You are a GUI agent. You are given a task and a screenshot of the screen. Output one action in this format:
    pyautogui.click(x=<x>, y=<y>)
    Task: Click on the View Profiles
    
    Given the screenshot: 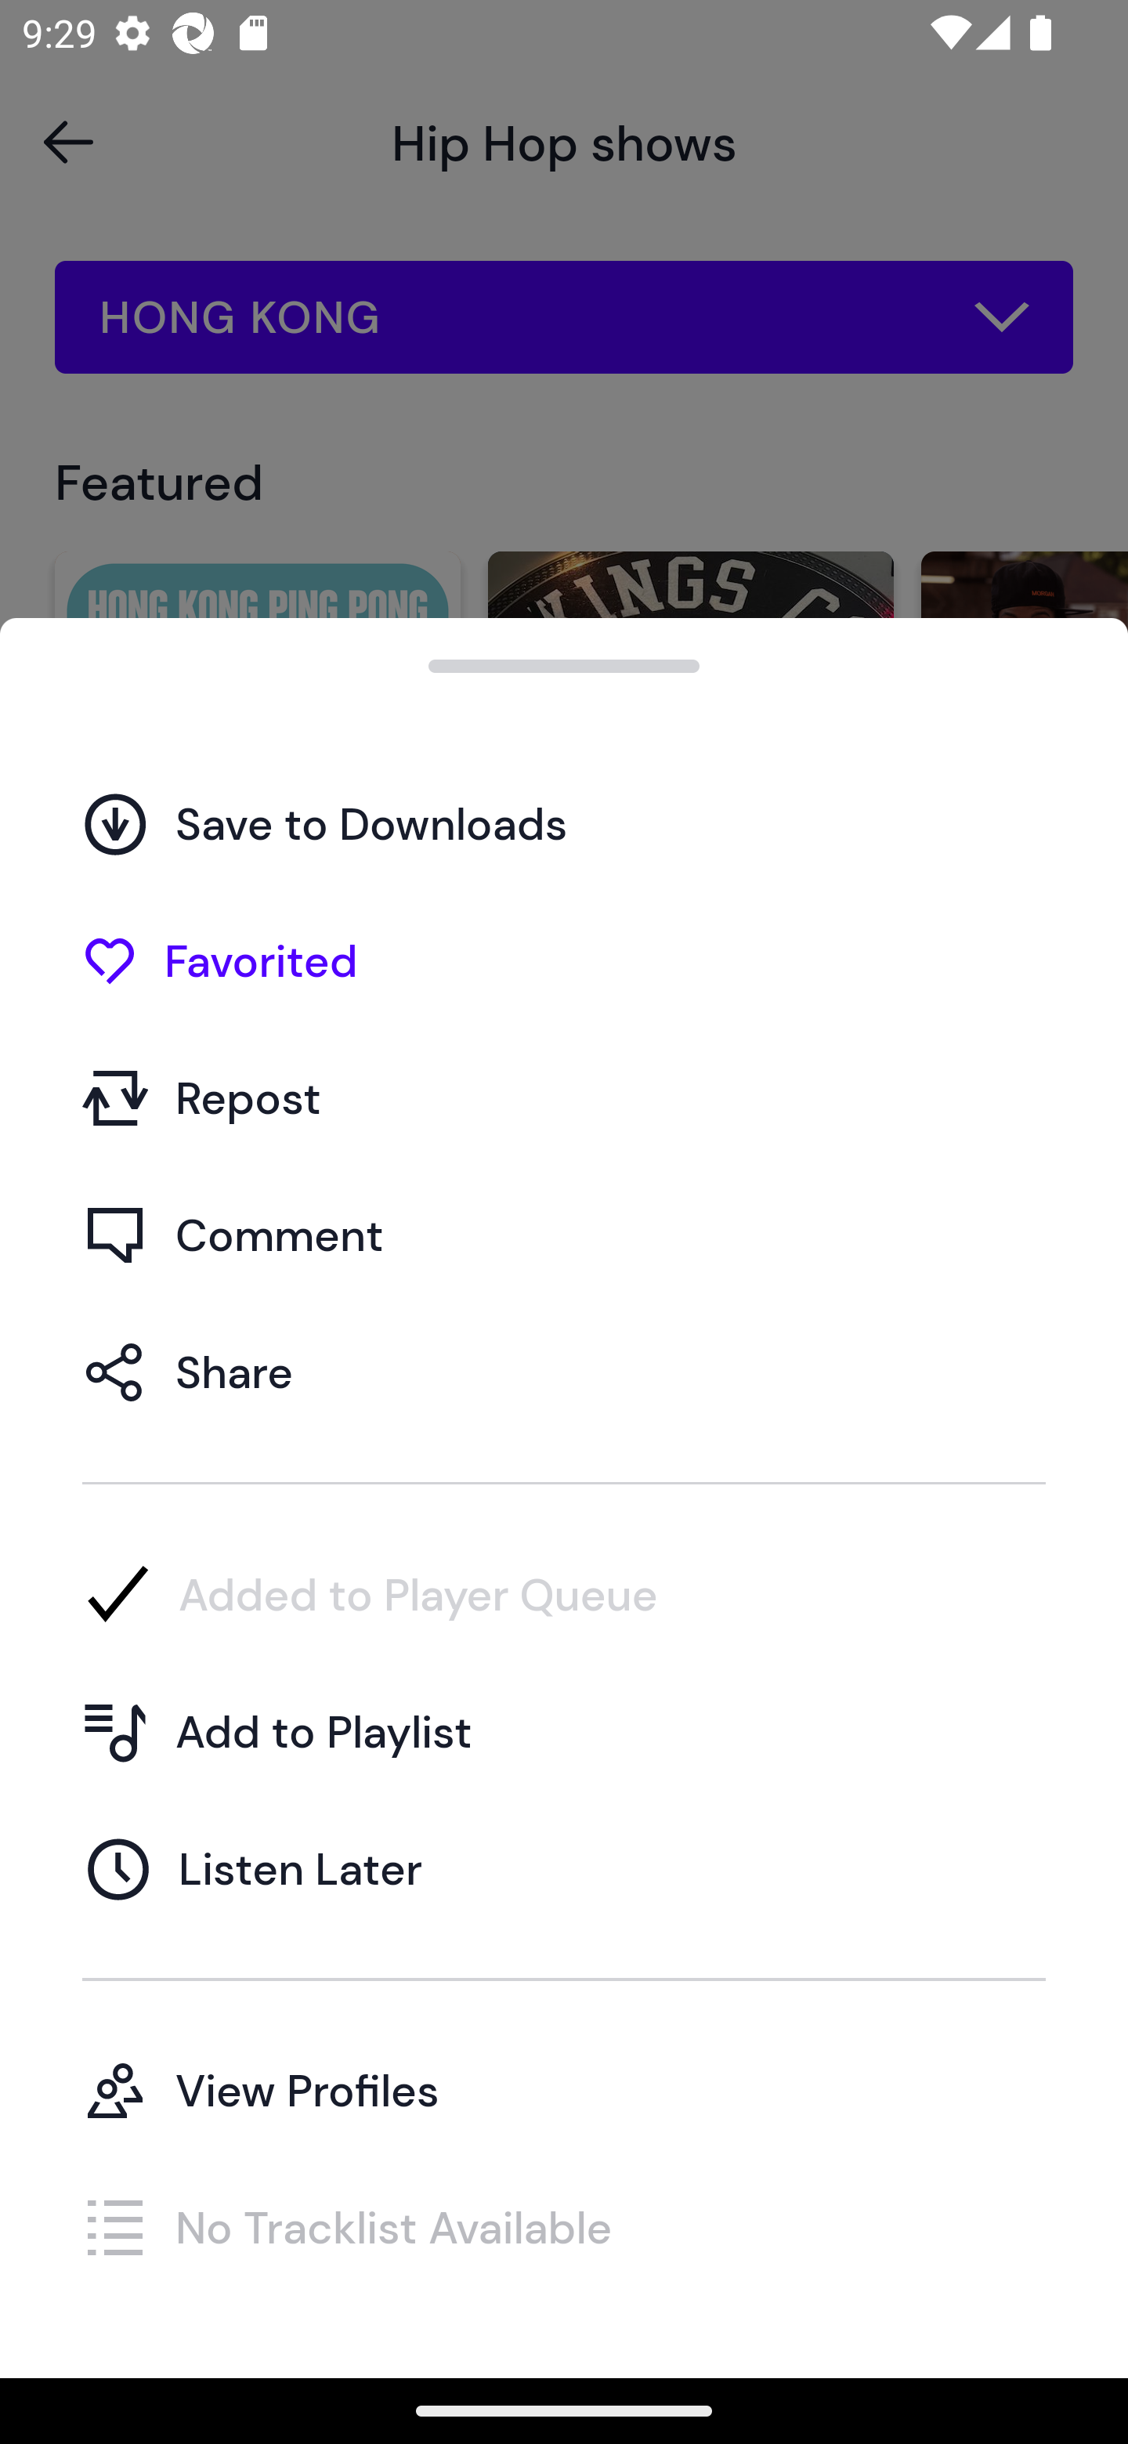 What is the action you would take?
    pyautogui.click(x=564, y=2089)
    